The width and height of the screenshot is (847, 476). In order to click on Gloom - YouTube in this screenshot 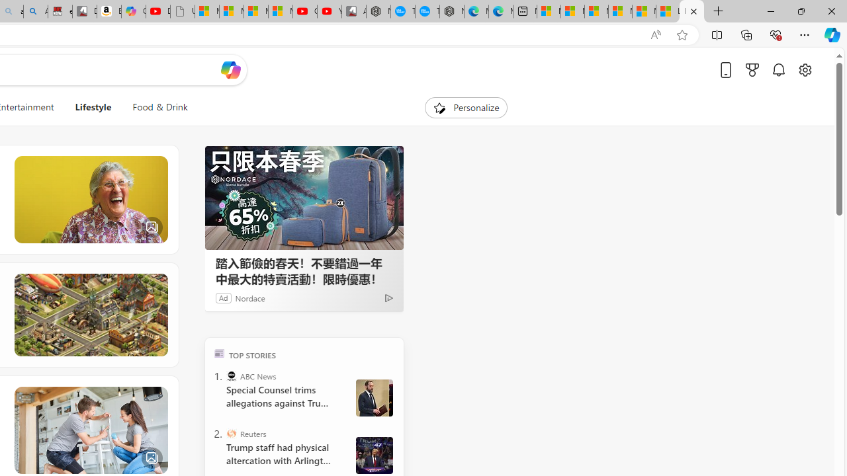, I will do `click(304, 12)`.